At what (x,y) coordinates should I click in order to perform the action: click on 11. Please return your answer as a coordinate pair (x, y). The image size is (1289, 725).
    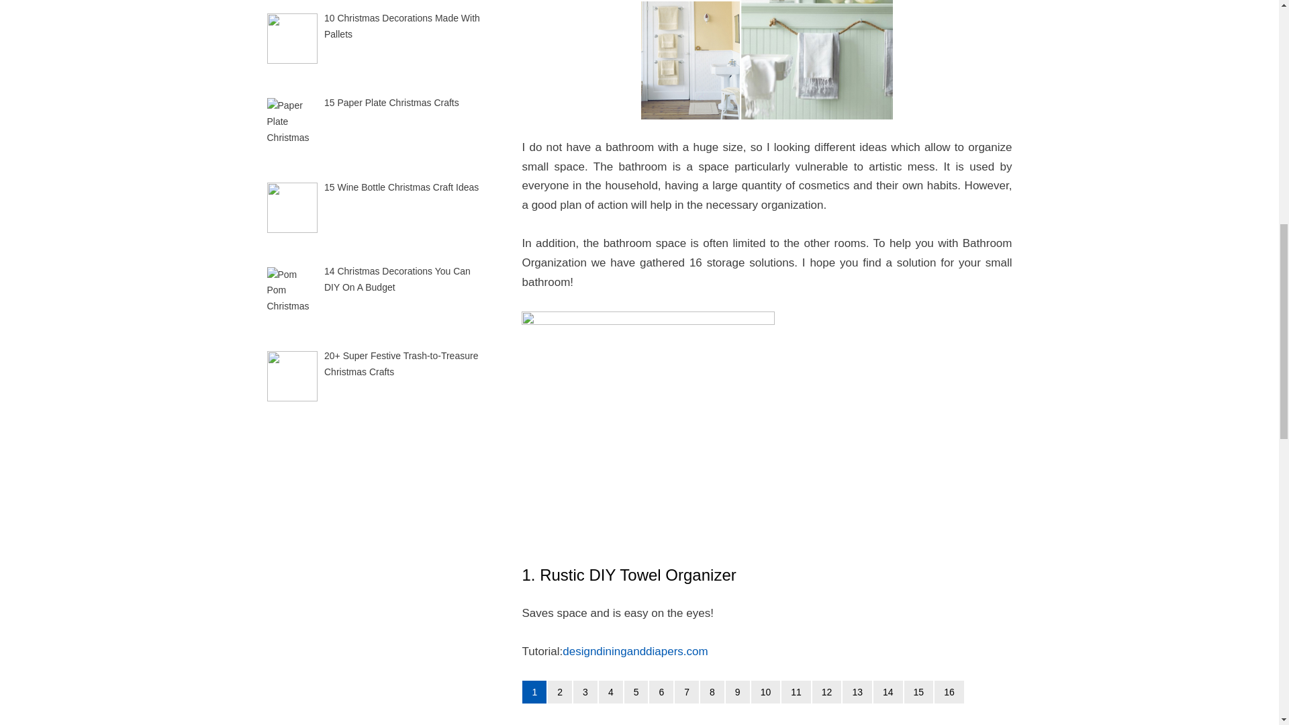
    Looking at the image, I should click on (796, 691).